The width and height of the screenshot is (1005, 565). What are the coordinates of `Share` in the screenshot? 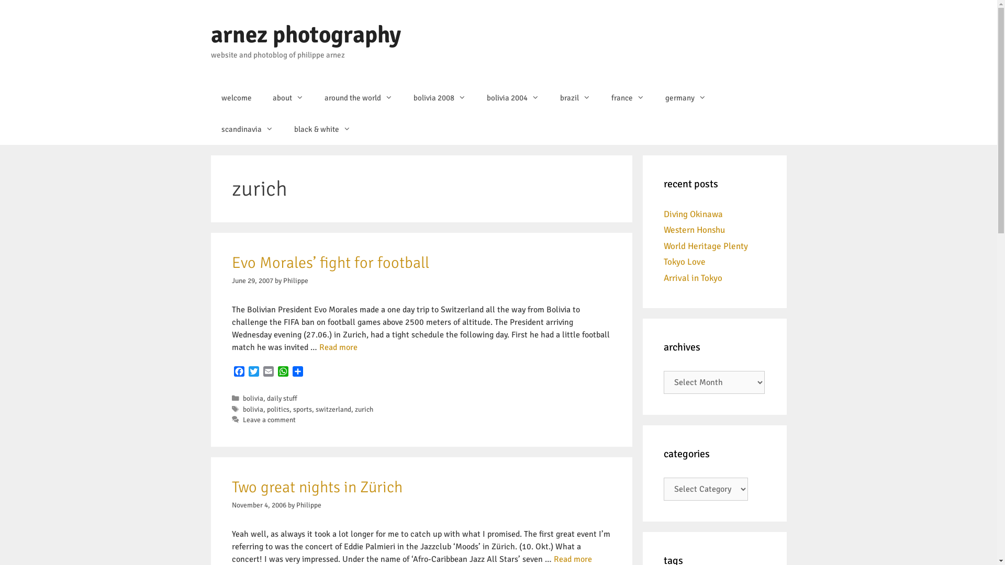 It's located at (297, 372).